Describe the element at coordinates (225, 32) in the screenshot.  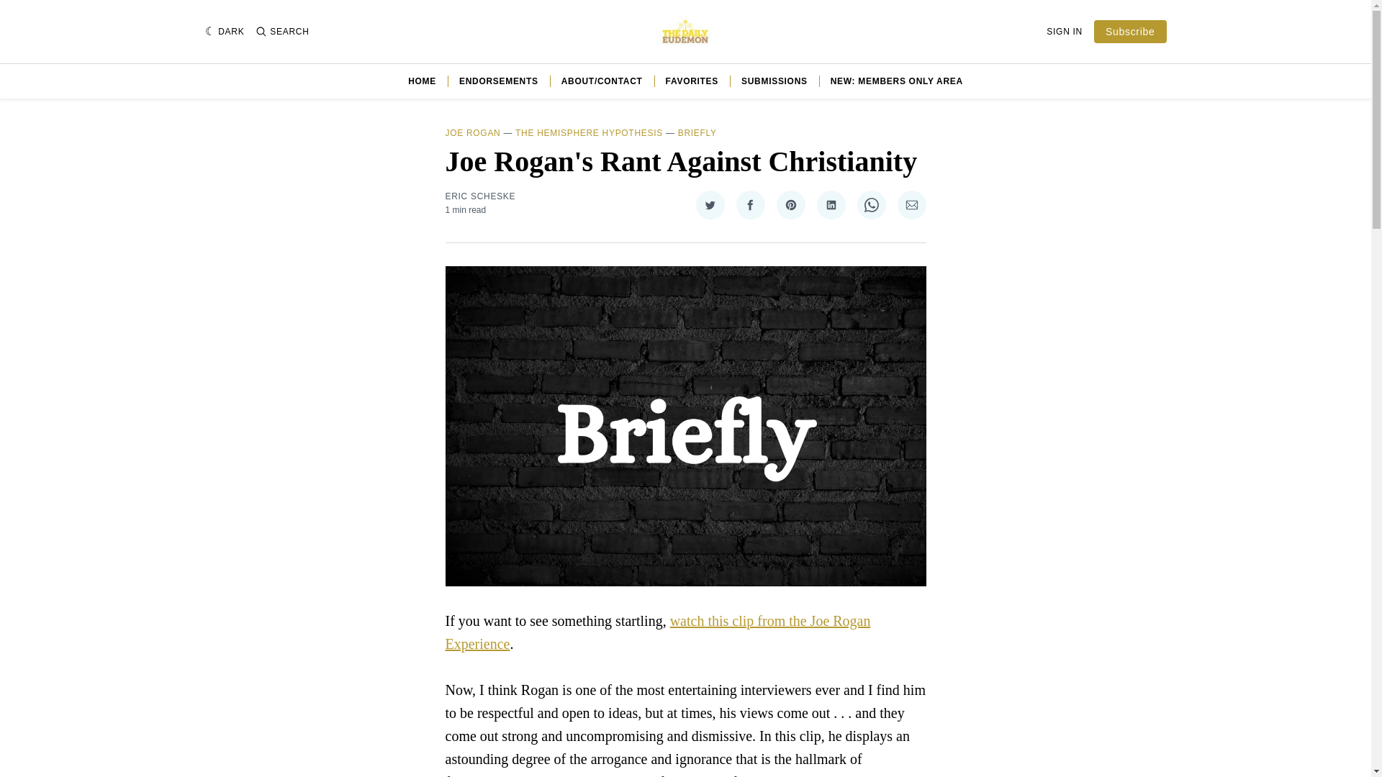
I see `DARK` at that location.